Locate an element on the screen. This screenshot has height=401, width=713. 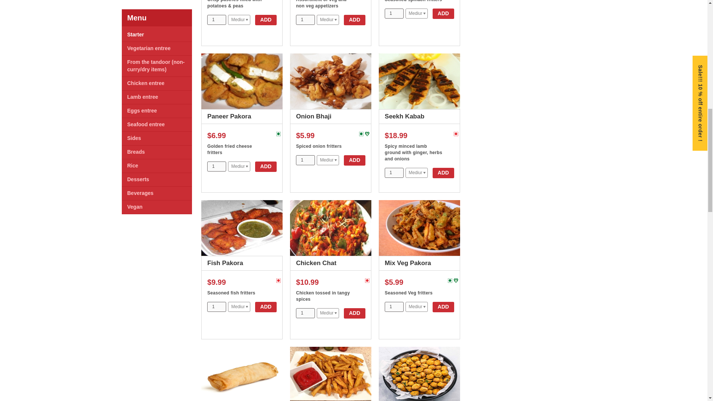
Vegan is located at coordinates (134, 55).